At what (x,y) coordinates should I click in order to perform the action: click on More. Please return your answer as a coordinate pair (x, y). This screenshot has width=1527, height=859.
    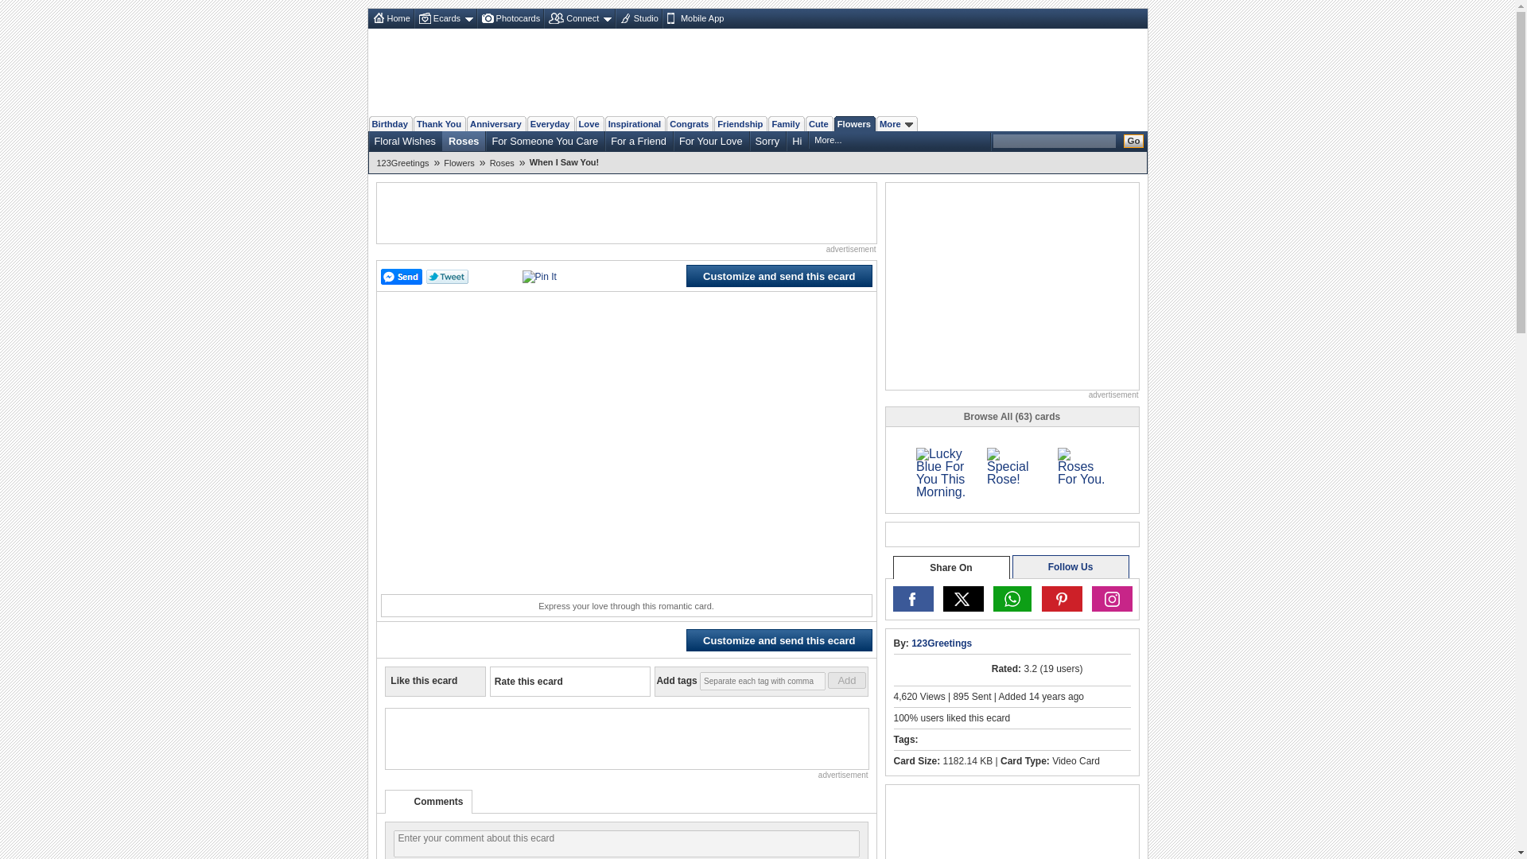
    Looking at the image, I should click on (896, 123).